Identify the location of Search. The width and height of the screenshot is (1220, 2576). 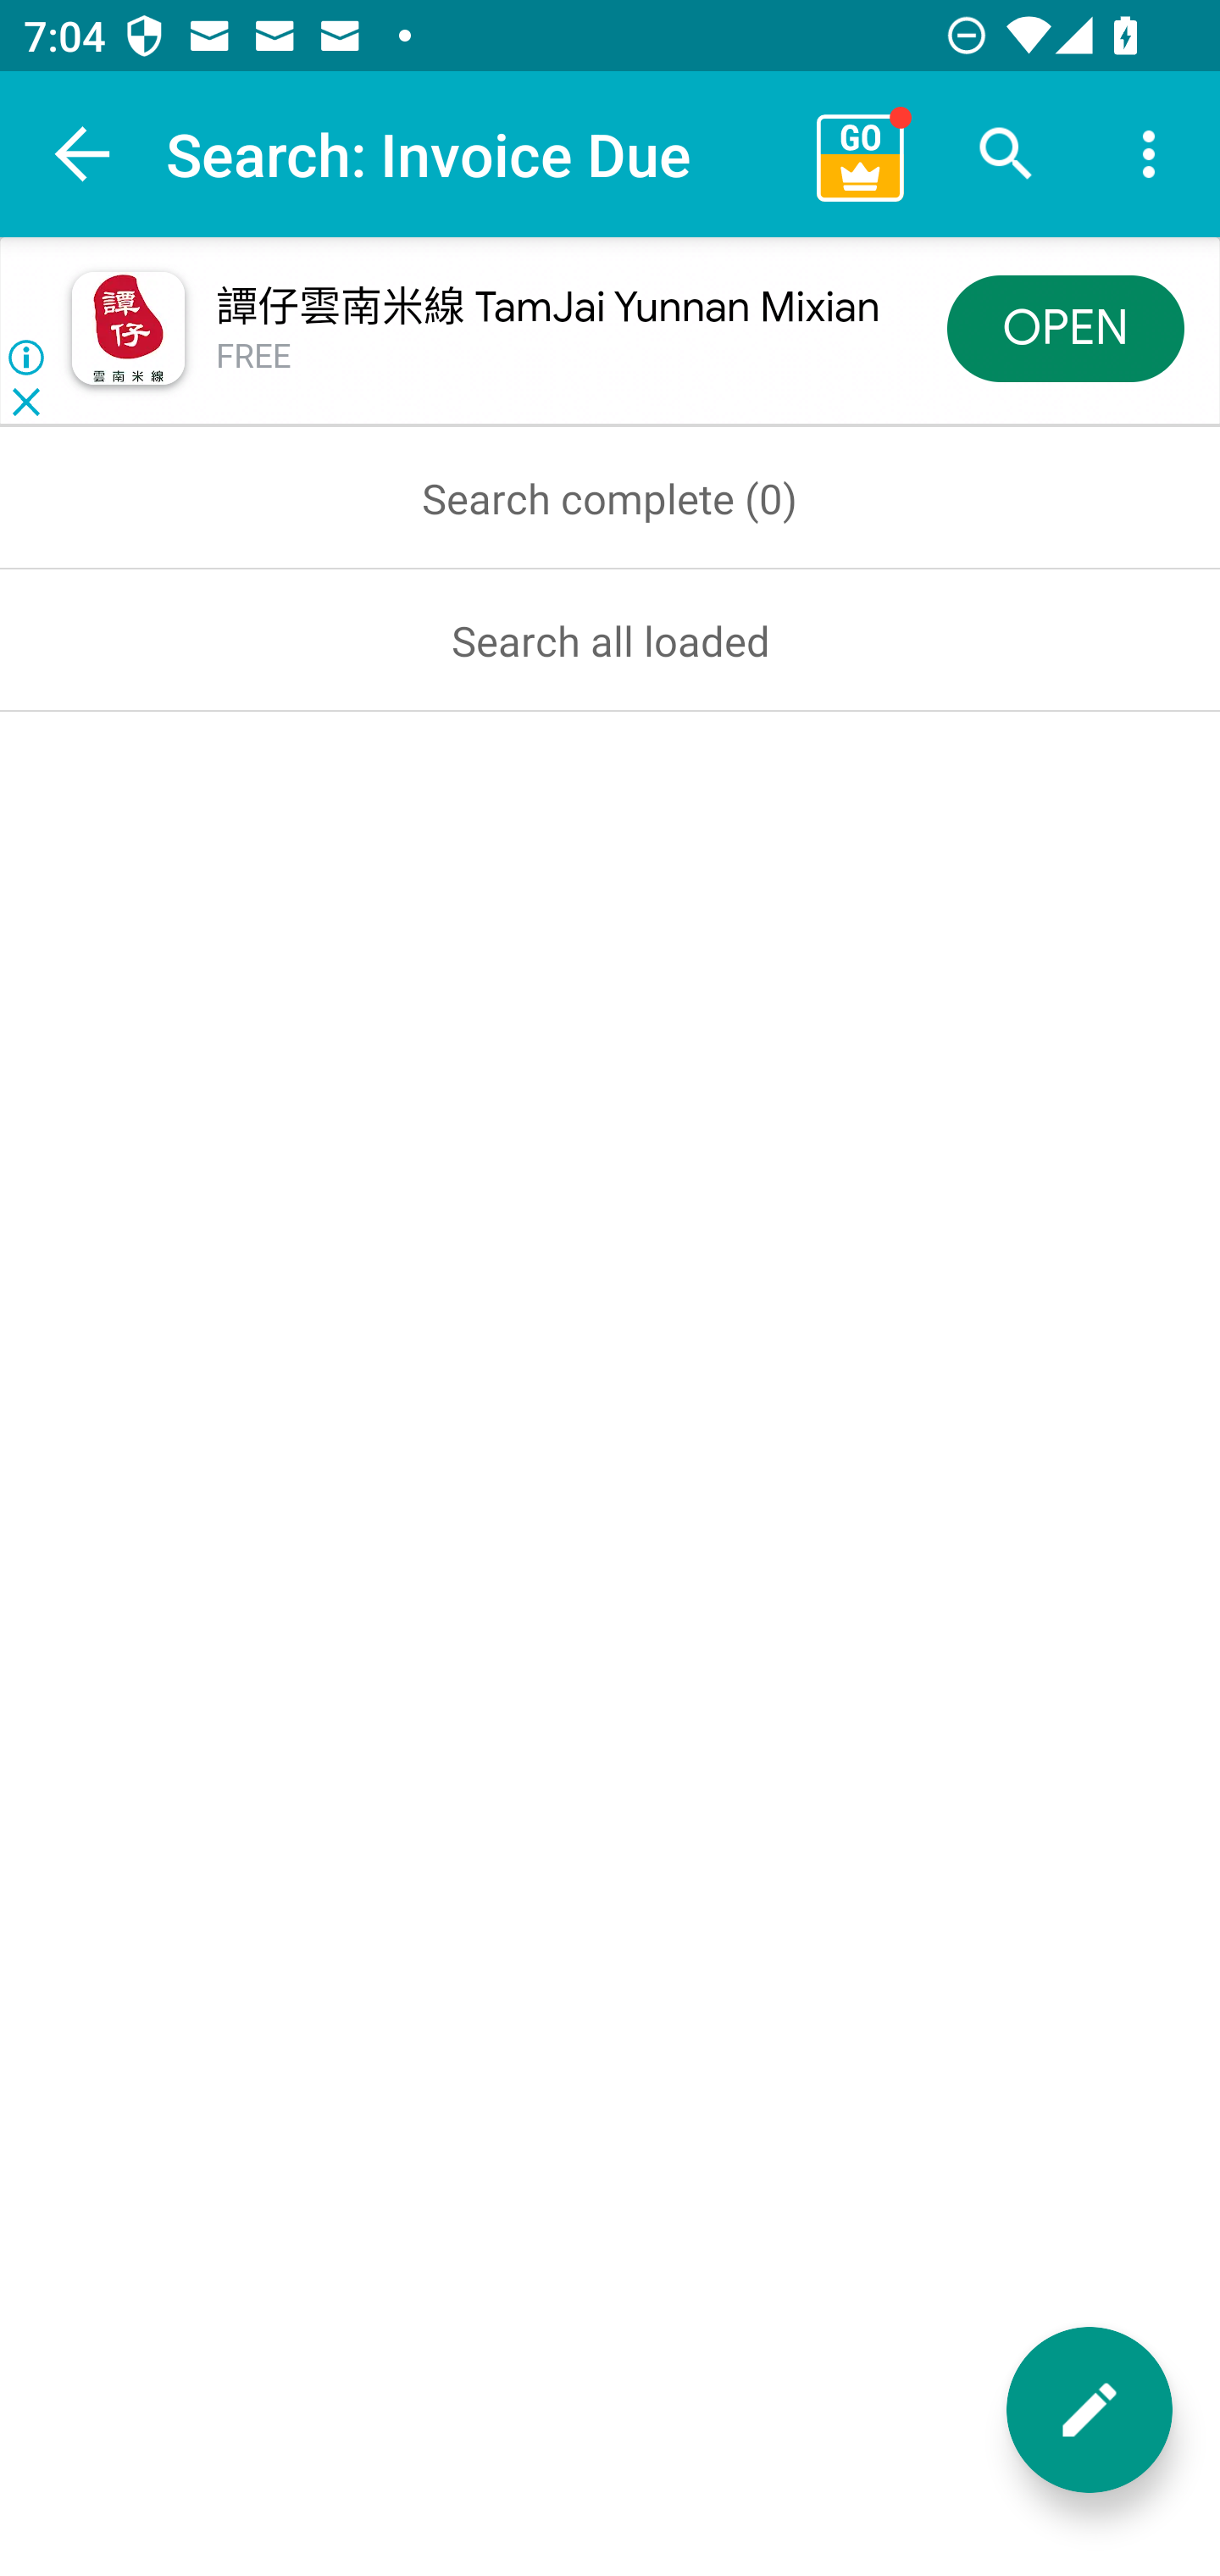
(1006, 154).